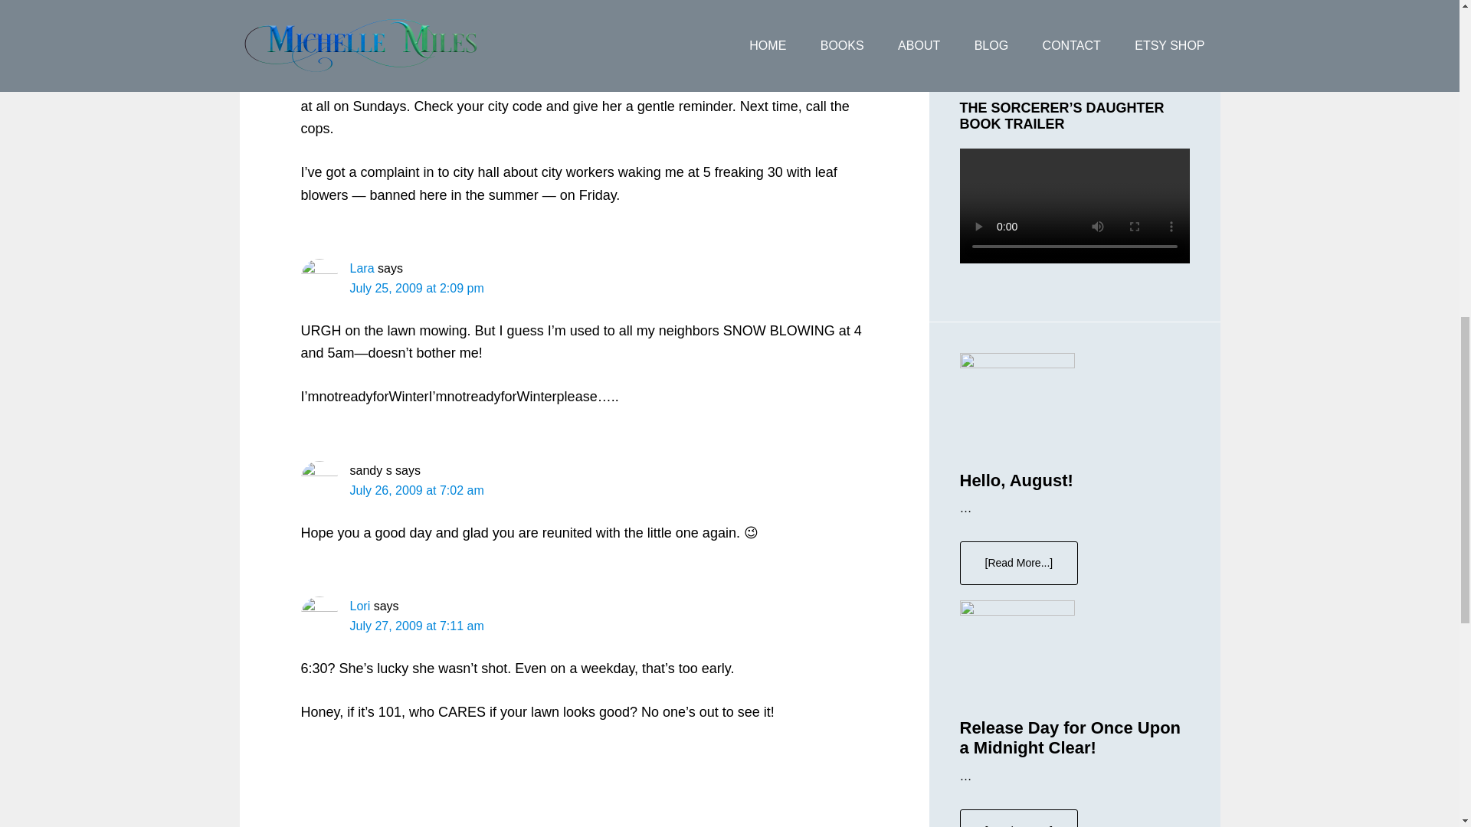 The image size is (1471, 827). What do you see at coordinates (417, 288) in the screenshot?
I see `July 25, 2009 at 2:09 pm` at bounding box center [417, 288].